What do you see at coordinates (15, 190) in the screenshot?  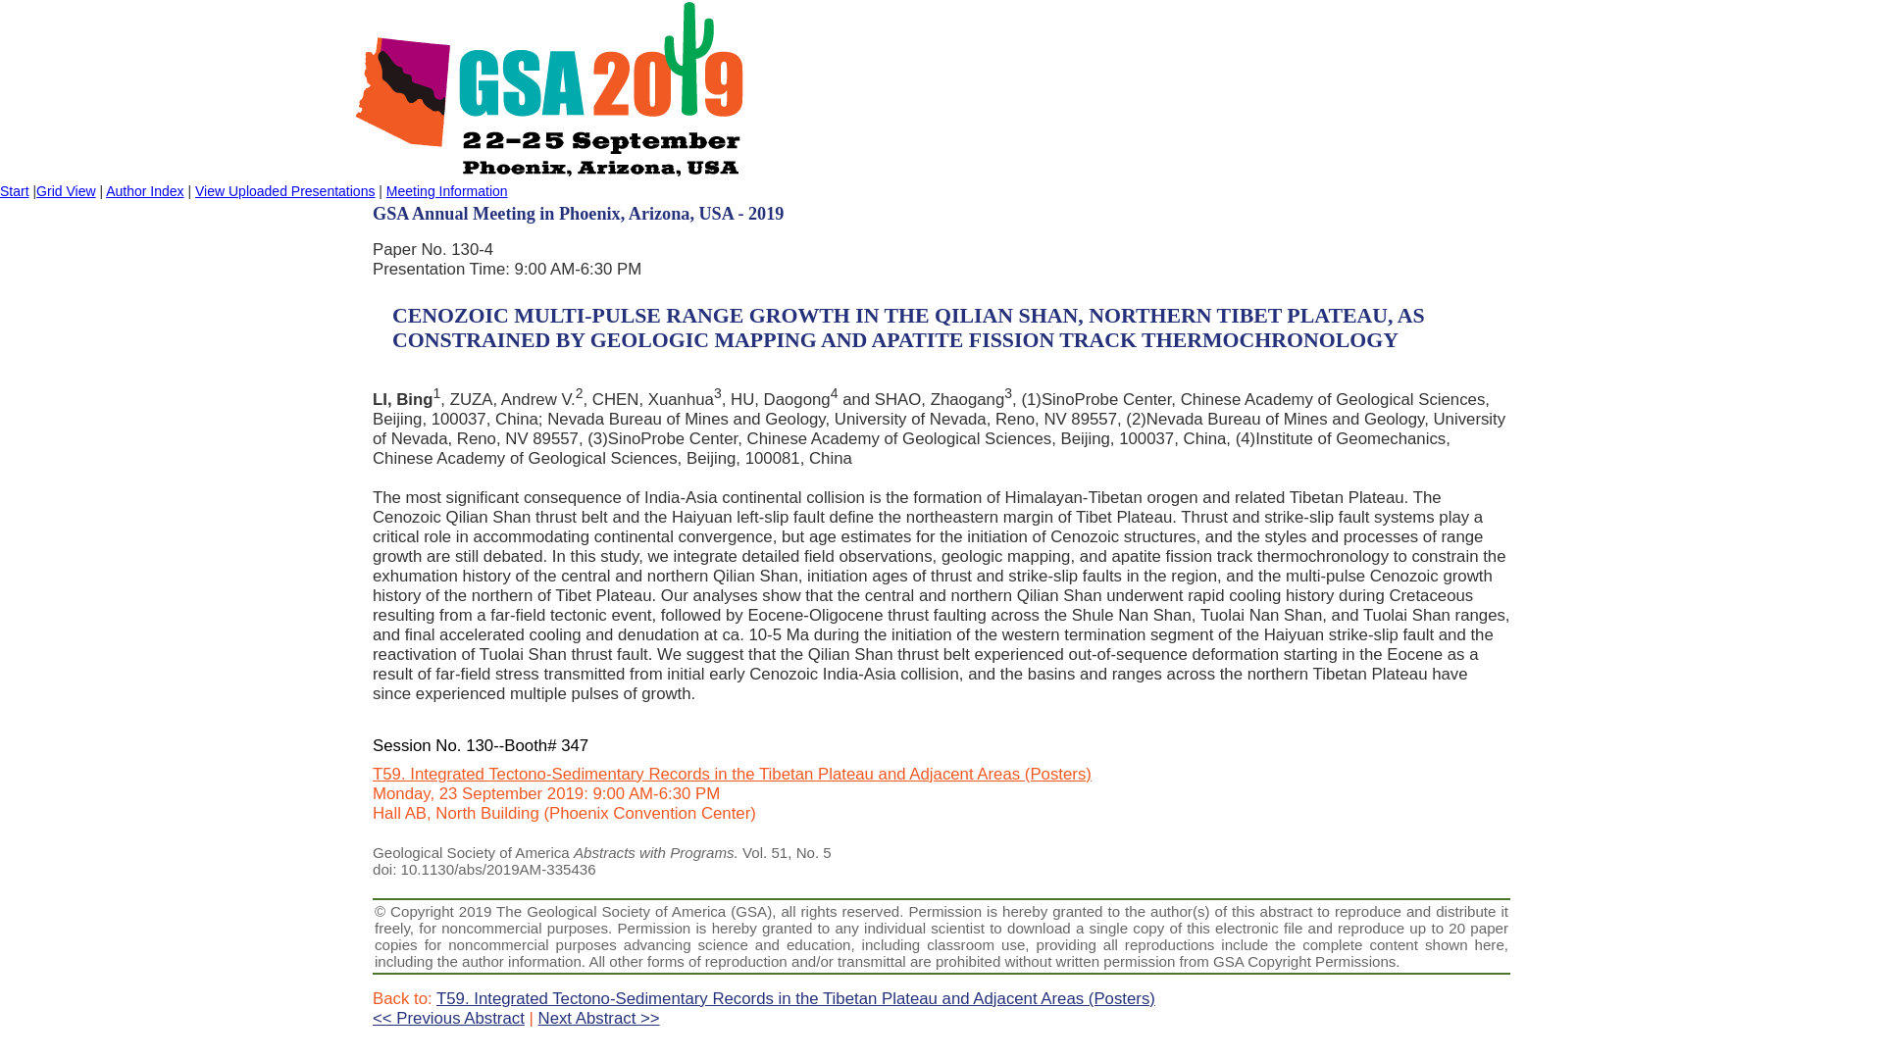 I see `Start` at bounding box center [15, 190].